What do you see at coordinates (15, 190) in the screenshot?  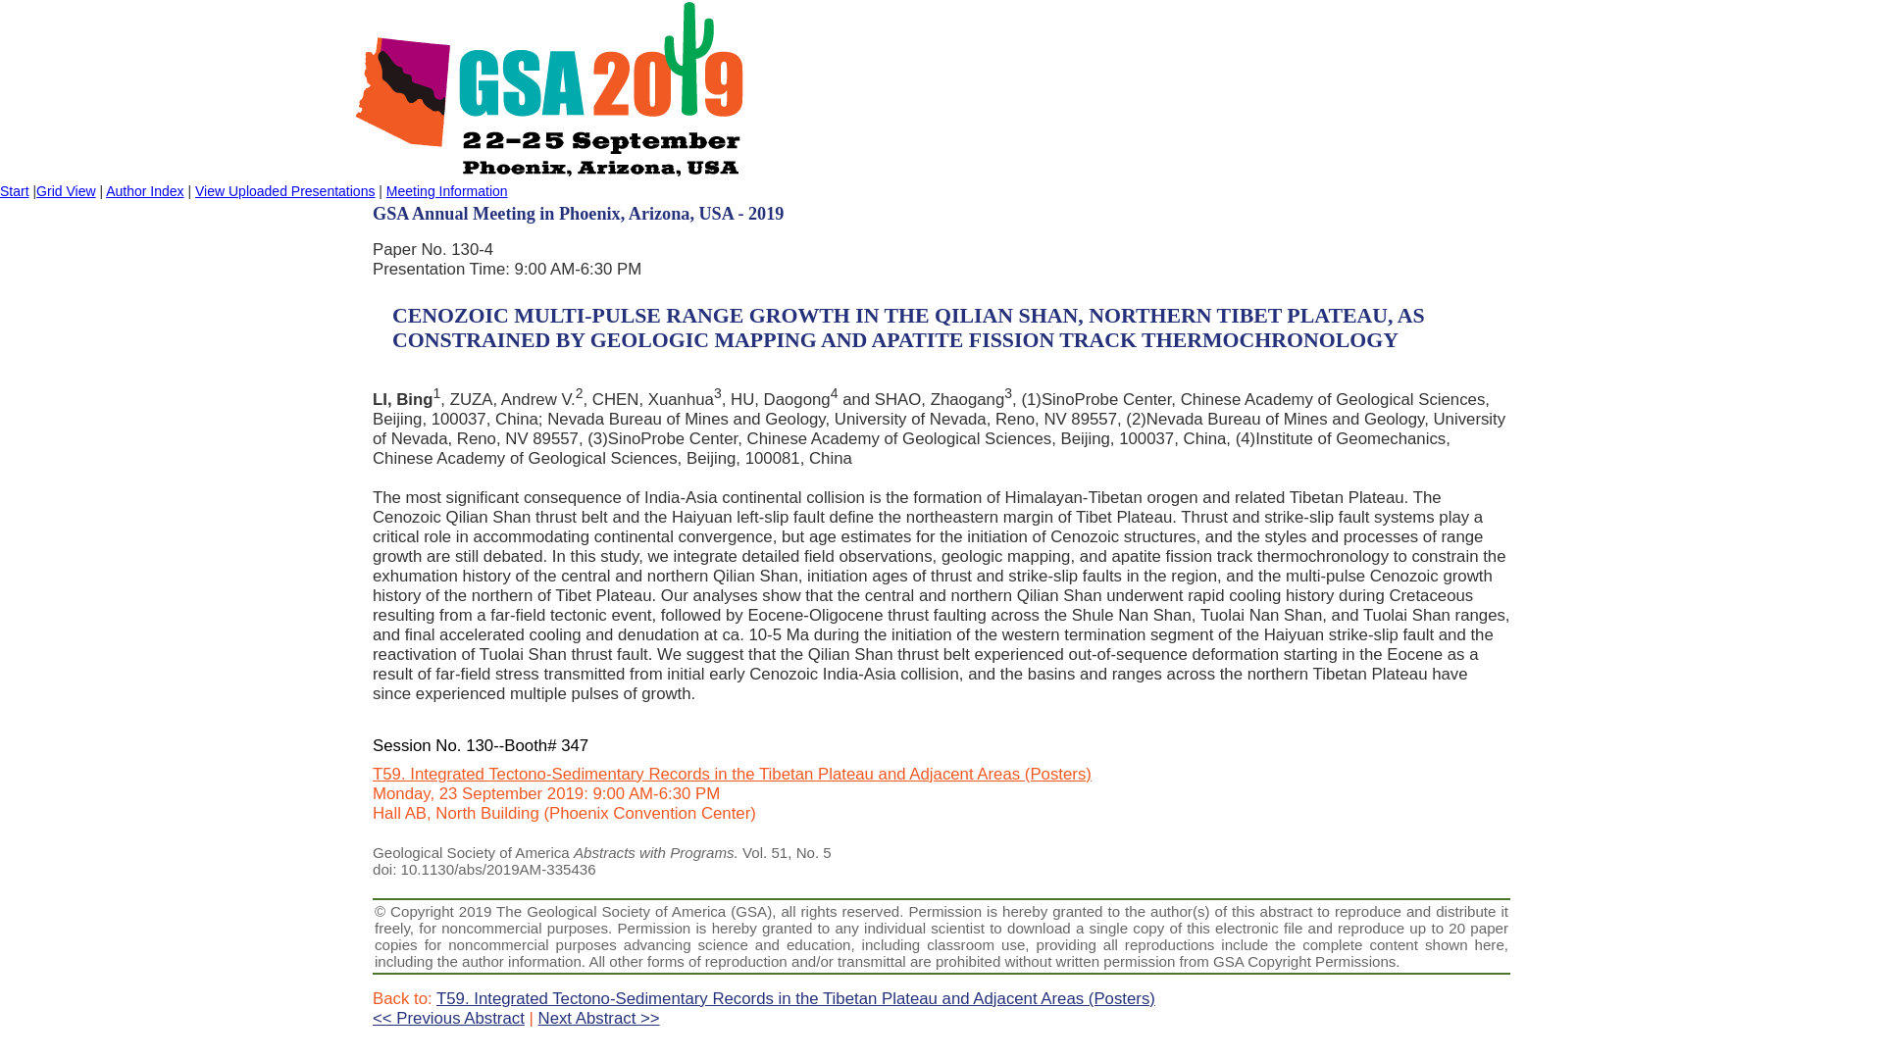 I see `Start` at bounding box center [15, 190].